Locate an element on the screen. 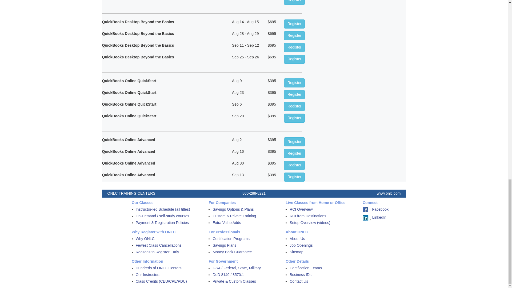 This screenshot has height=288, width=512. View outline, dates and pricing is located at coordinates (294, 118).